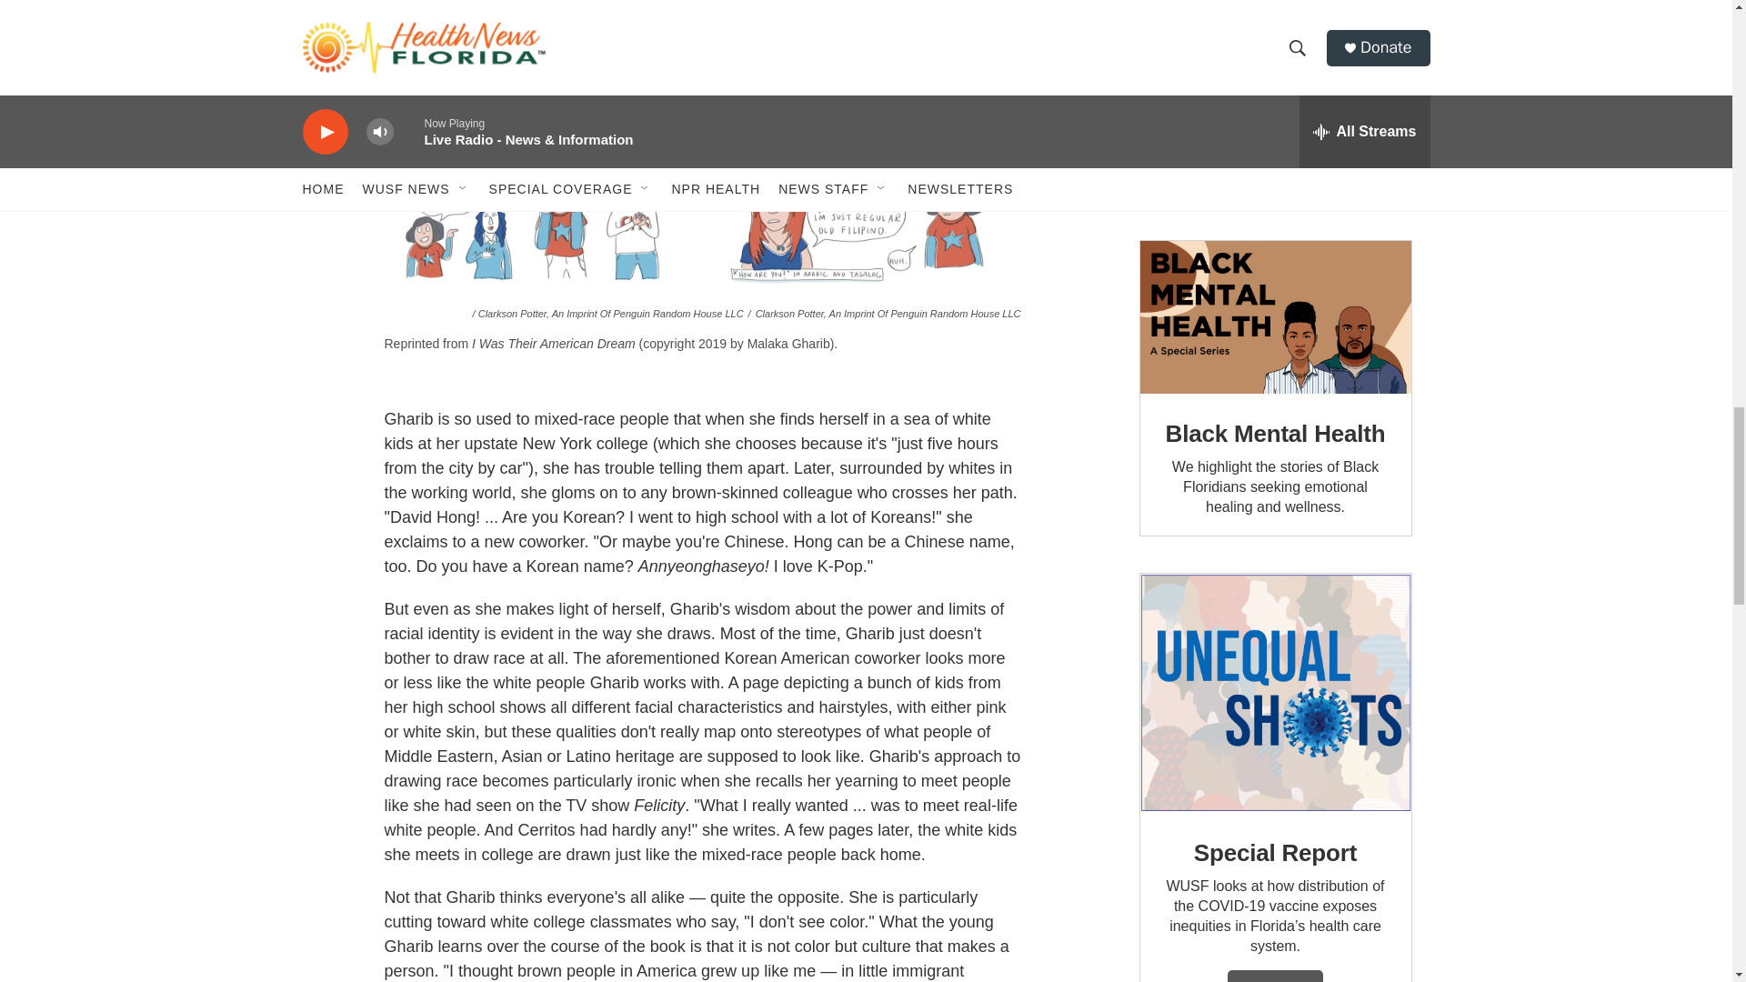  Describe the element at coordinates (1274, 102) in the screenshot. I see `3rd party ad content` at that location.